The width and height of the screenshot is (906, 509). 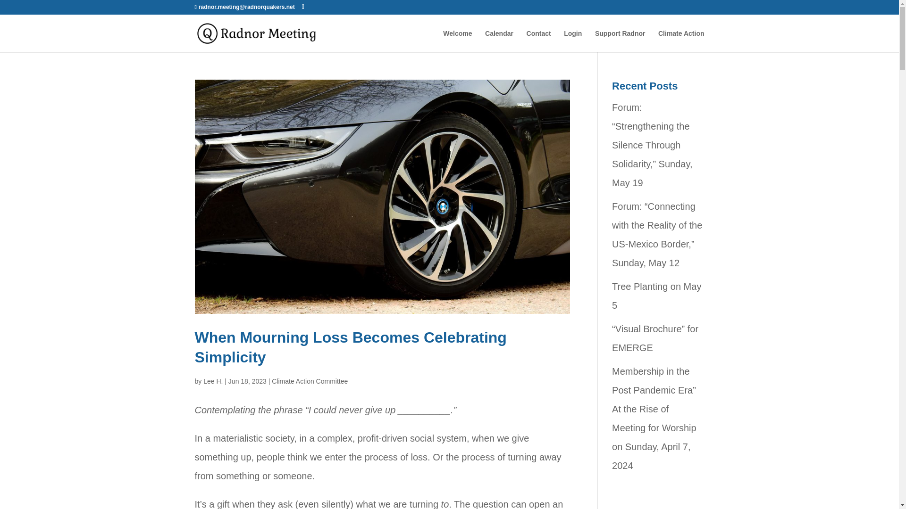 I want to click on Support Radnor, so click(x=620, y=41).